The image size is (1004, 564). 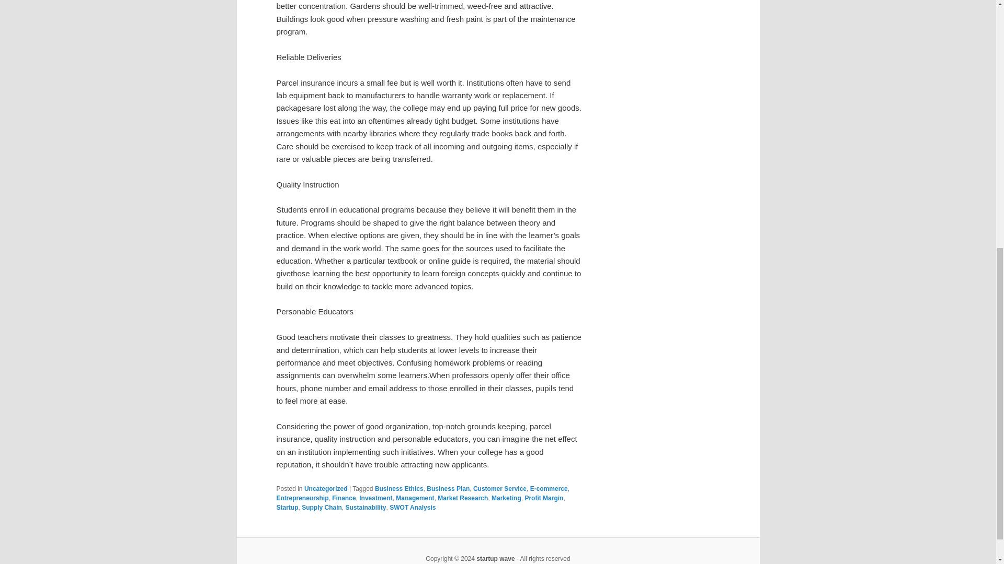 I want to click on Sustainability, so click(x=366, y=508).